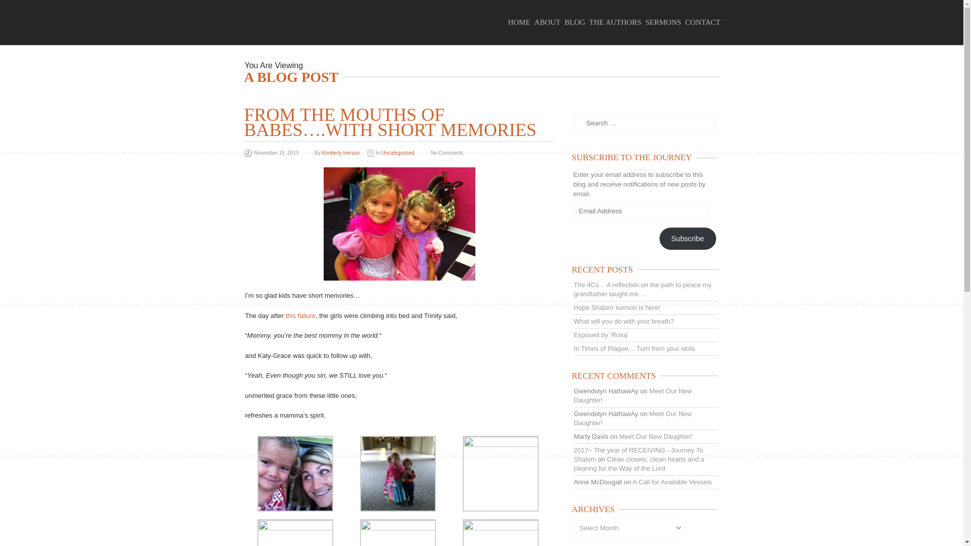  I want to click on Posts by Kimberly Iverson, so click(341, 153).